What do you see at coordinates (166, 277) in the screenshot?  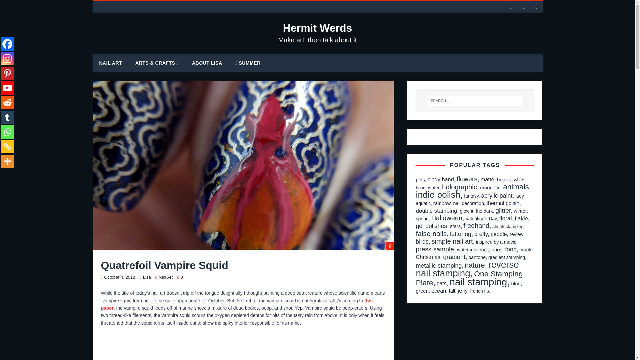 I see `Nail Art` at bounding box center [166, 277].